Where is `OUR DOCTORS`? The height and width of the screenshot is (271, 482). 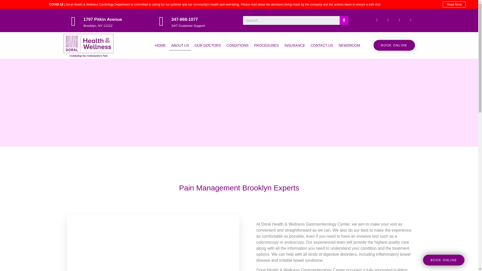 OUR DOCTORS is located at coordinates (207, 45).